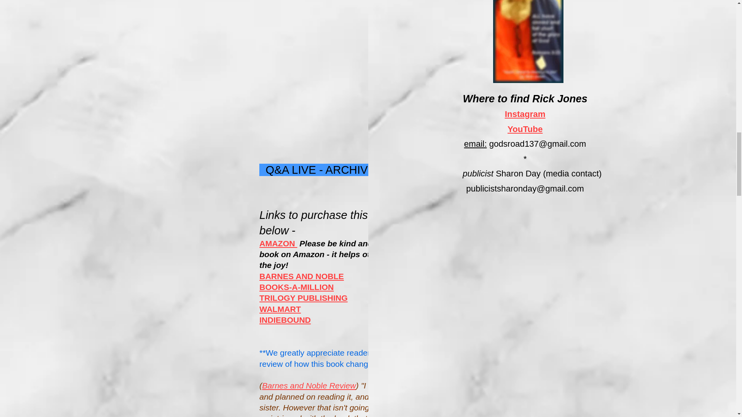  What do you see at coordinates (400, 170) in the screenshot?
I see `LINK ` at bounding box center [400, 170].